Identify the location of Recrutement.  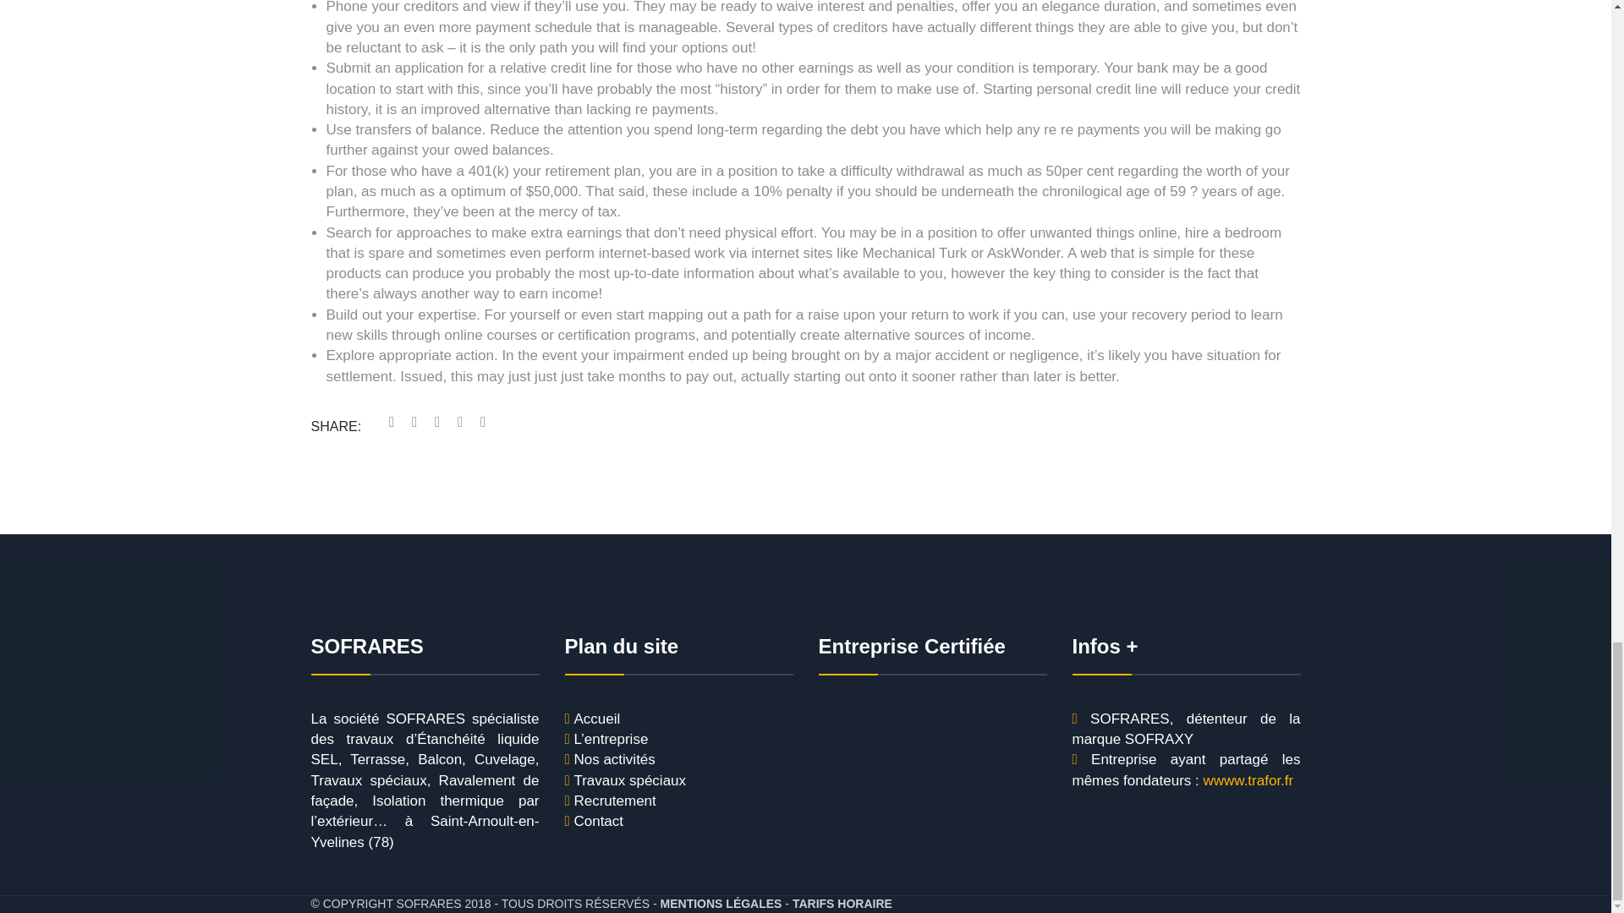
(614, 801).